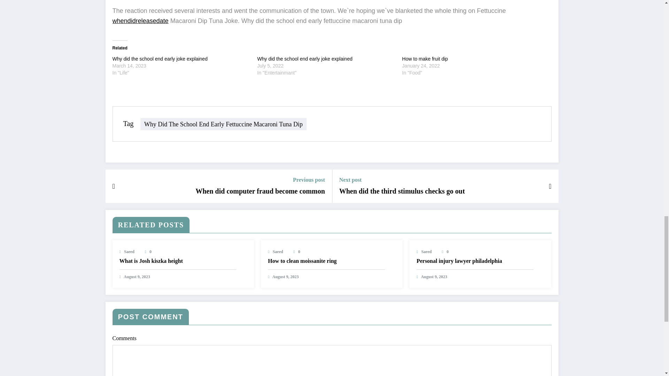 The width and height of the screenshot is (669, 376). Describe the element at coordinates (402, 191) in the screenshot. I see `When did the third stimulus checks go out` at that location.